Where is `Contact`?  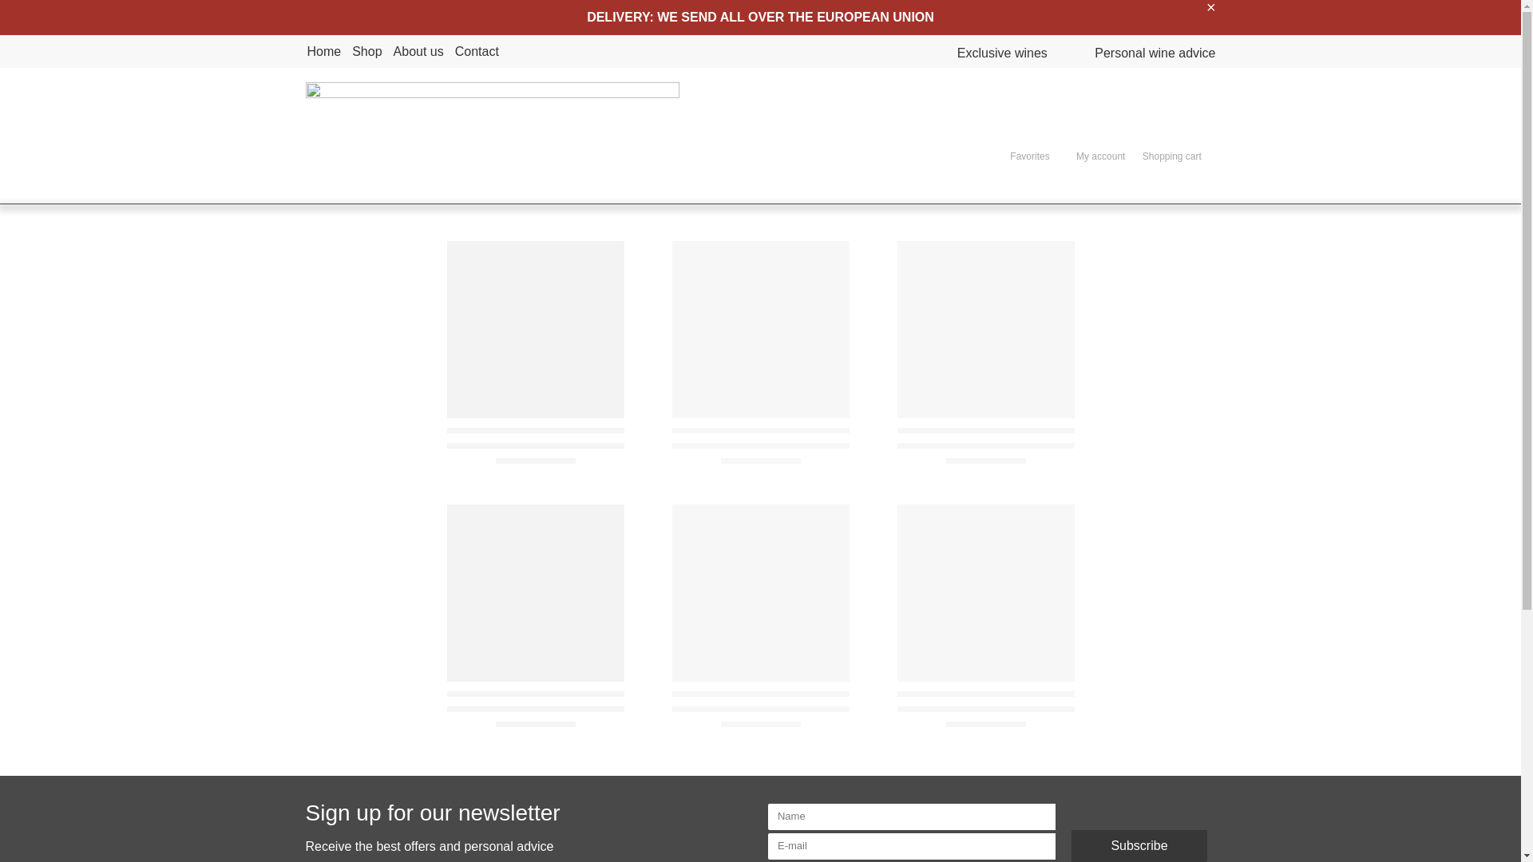
Contact is located at coordinates (477, 51).